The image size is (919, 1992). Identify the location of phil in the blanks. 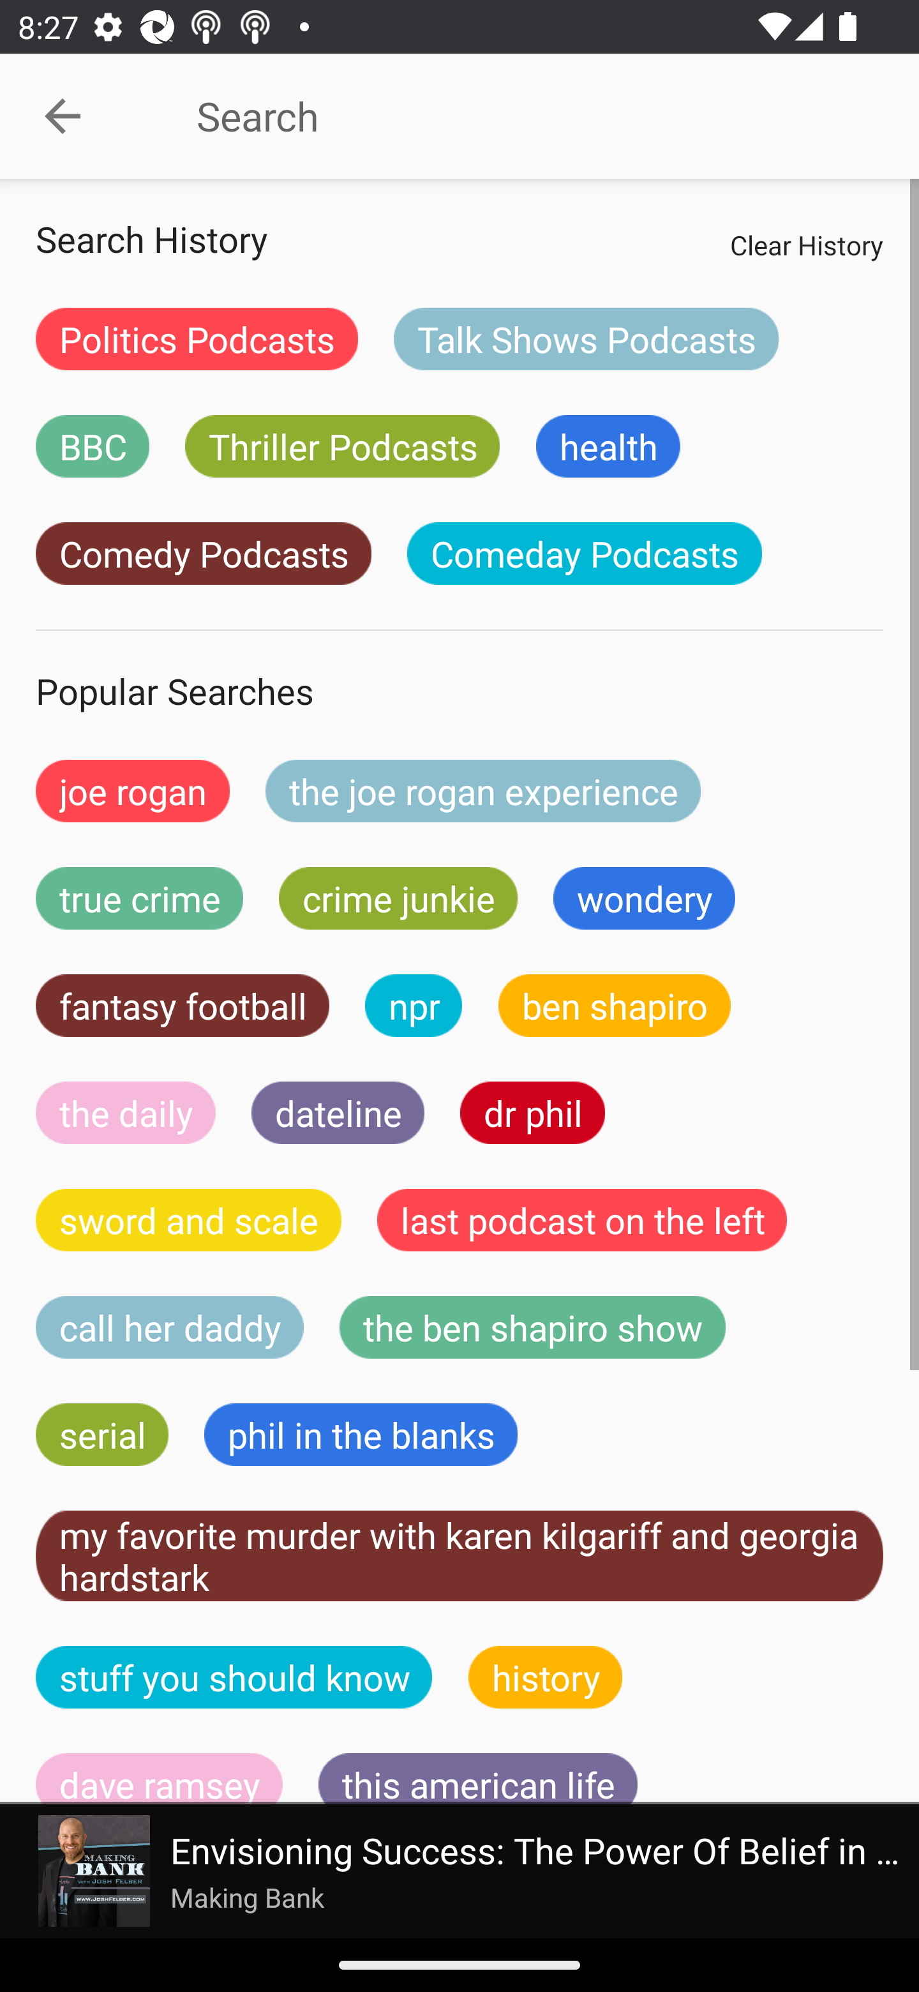
(360, 1434).